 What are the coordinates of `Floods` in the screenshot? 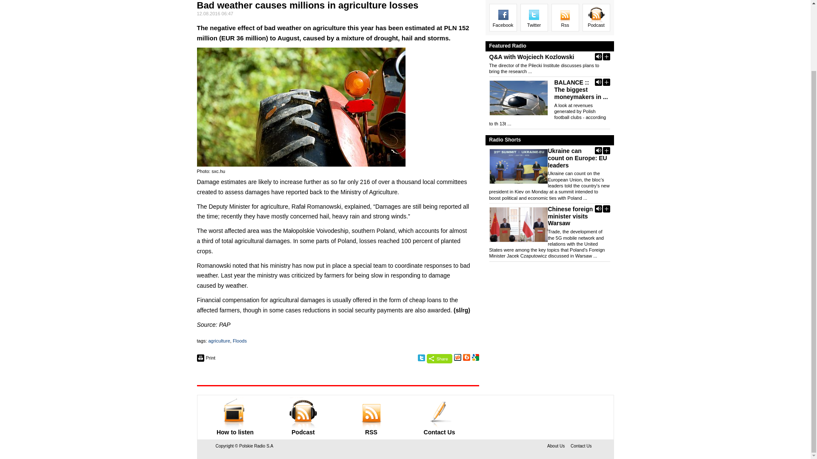 It's located at (240, 340).